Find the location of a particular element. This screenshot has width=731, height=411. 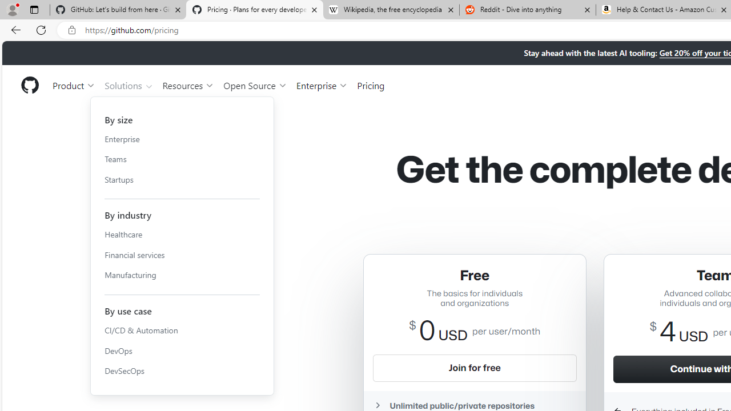

Product is located at coordinates (74, 84).